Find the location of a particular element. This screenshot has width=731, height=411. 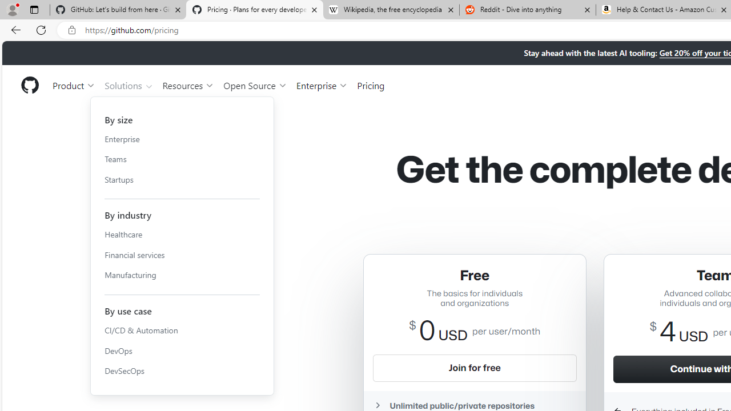

Product is located at coordinates (74, 84).